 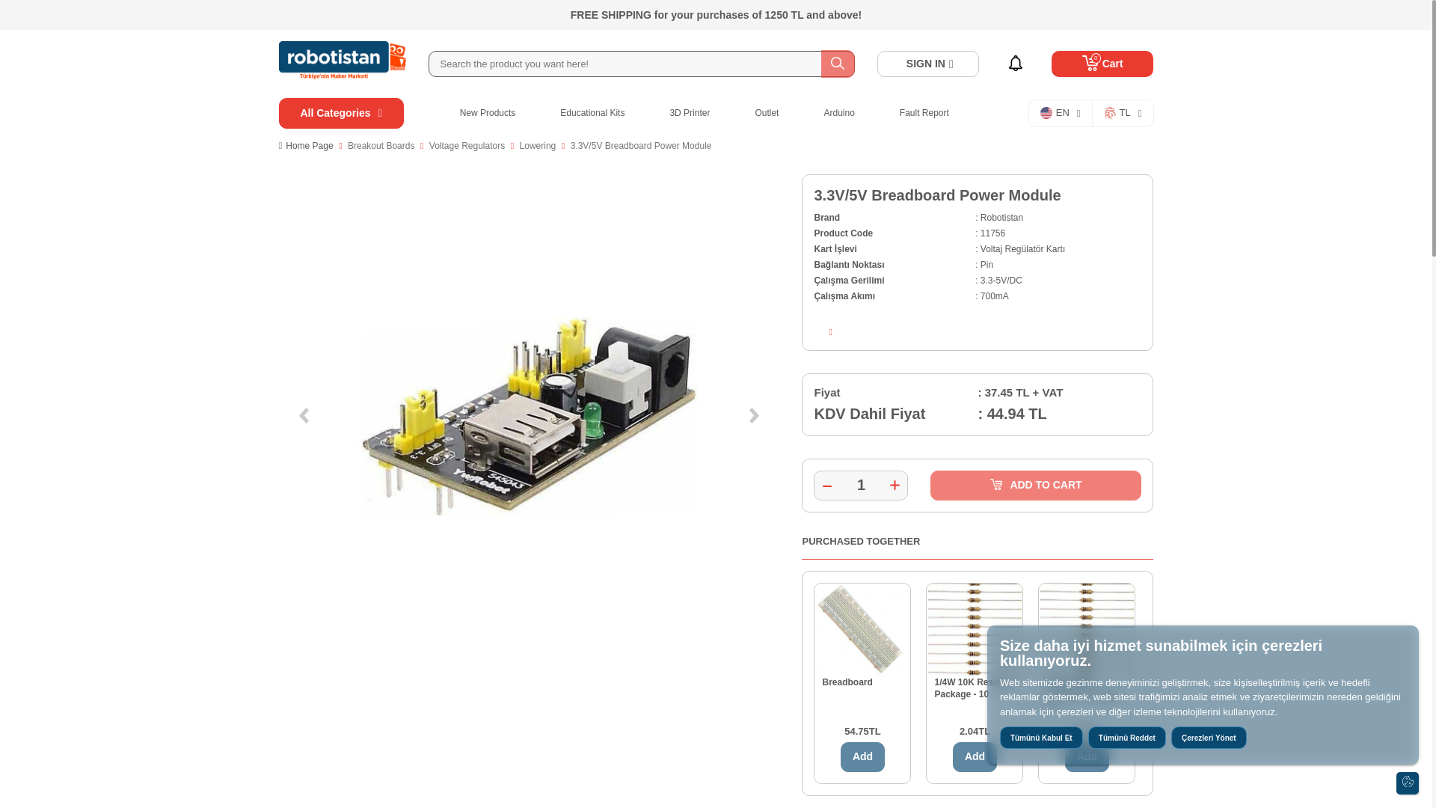 I want to click on 1, so click(x=860, y=485).